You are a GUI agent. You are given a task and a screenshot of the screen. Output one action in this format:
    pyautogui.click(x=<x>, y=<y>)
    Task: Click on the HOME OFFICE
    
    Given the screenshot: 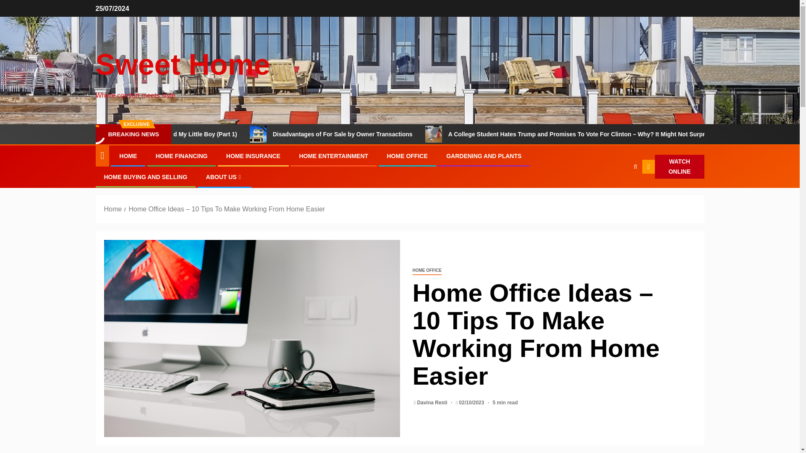 What is the action you would take?
    pyautogui.click(x=427, y=271)
    